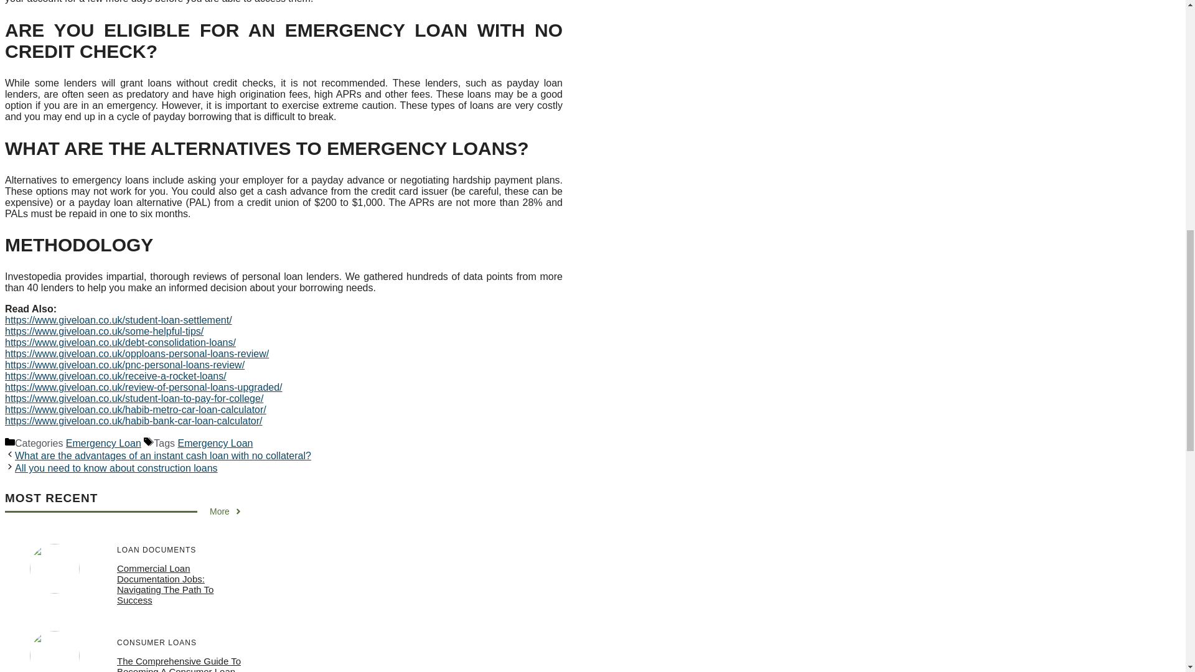 The width and height of the screenshot is (1195, 672). I want to click on All you need to know about construction loans, so click(116, 468).